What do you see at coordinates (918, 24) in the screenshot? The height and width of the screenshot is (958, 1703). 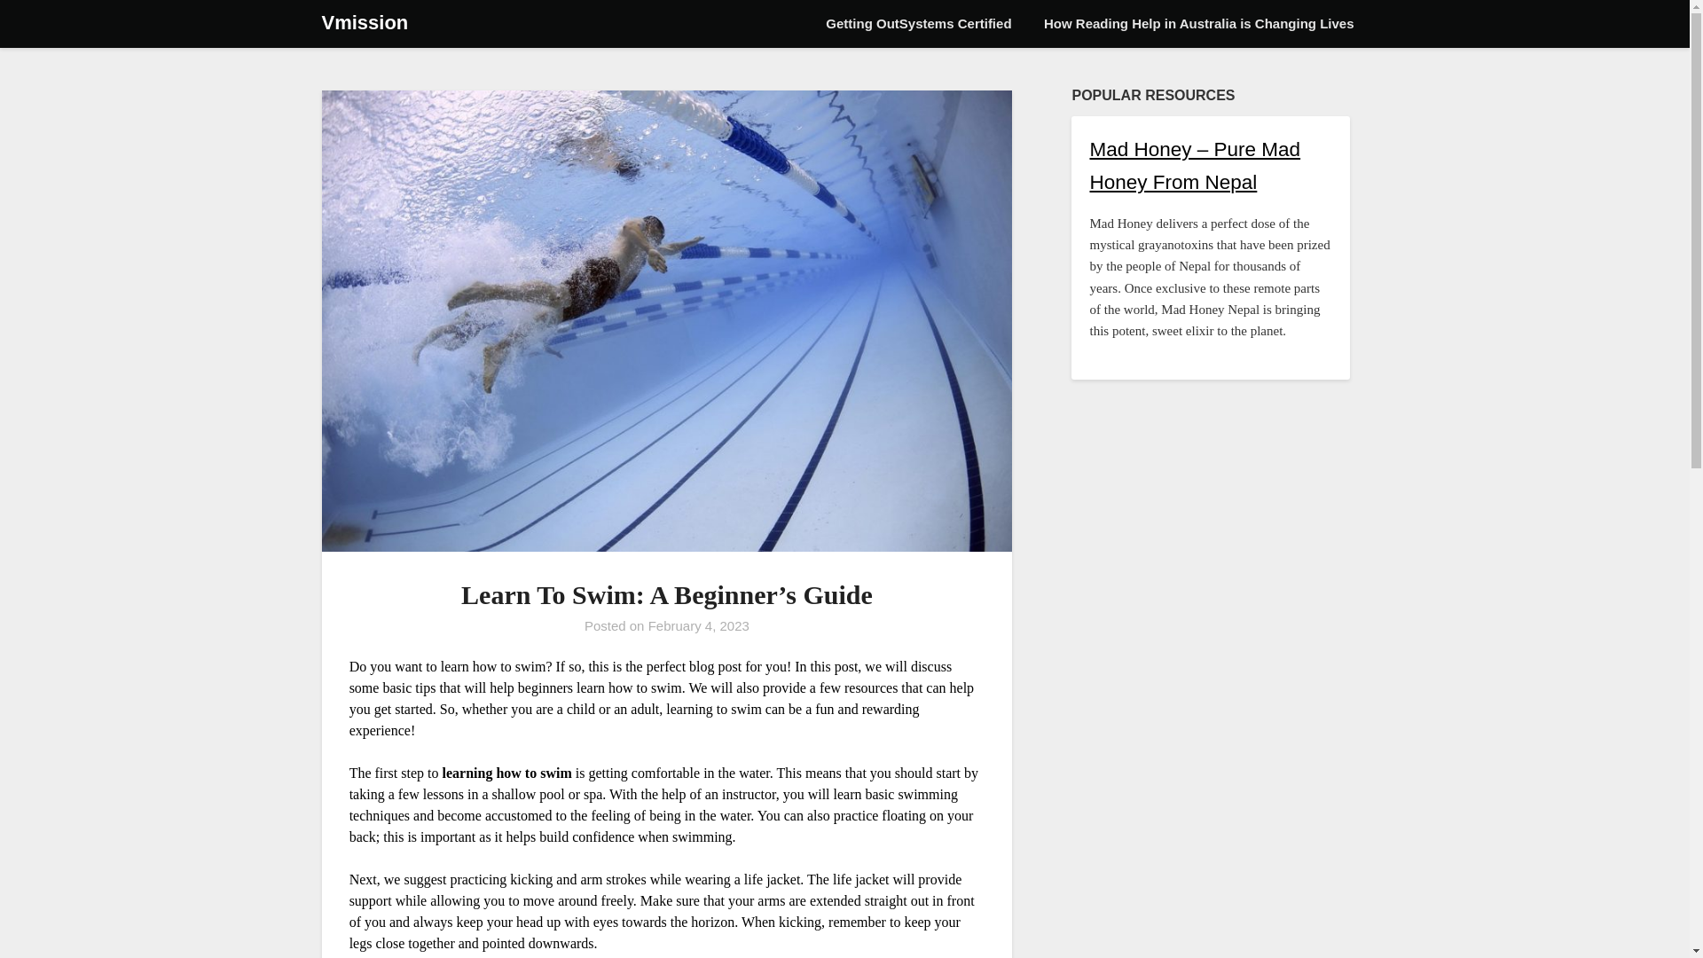 I see `Getting OutSystems Certified` at bounding box center [918, 24].